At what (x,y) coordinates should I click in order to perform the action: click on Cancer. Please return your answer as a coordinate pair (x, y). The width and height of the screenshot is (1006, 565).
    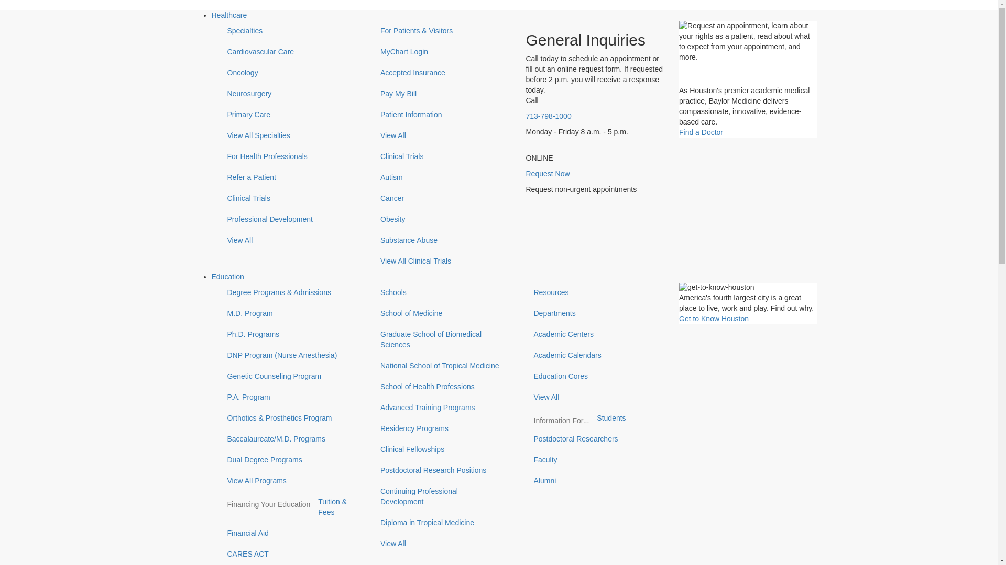
    Looking at the image, I should click on (441, 198).